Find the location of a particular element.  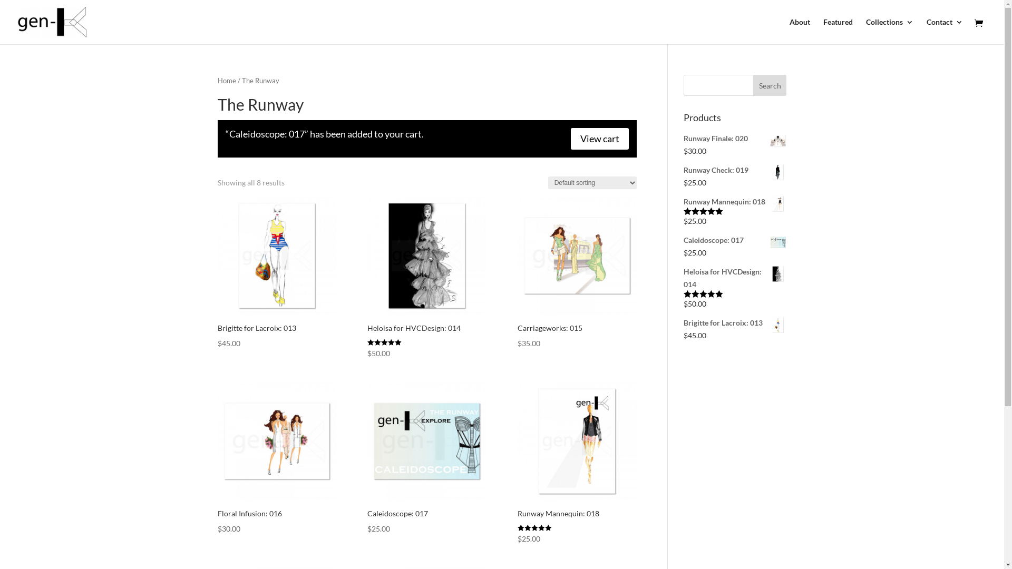

Runway Mannequin: 018
Rated
out of 5
$25.00 is located at coordinates (577, 464).